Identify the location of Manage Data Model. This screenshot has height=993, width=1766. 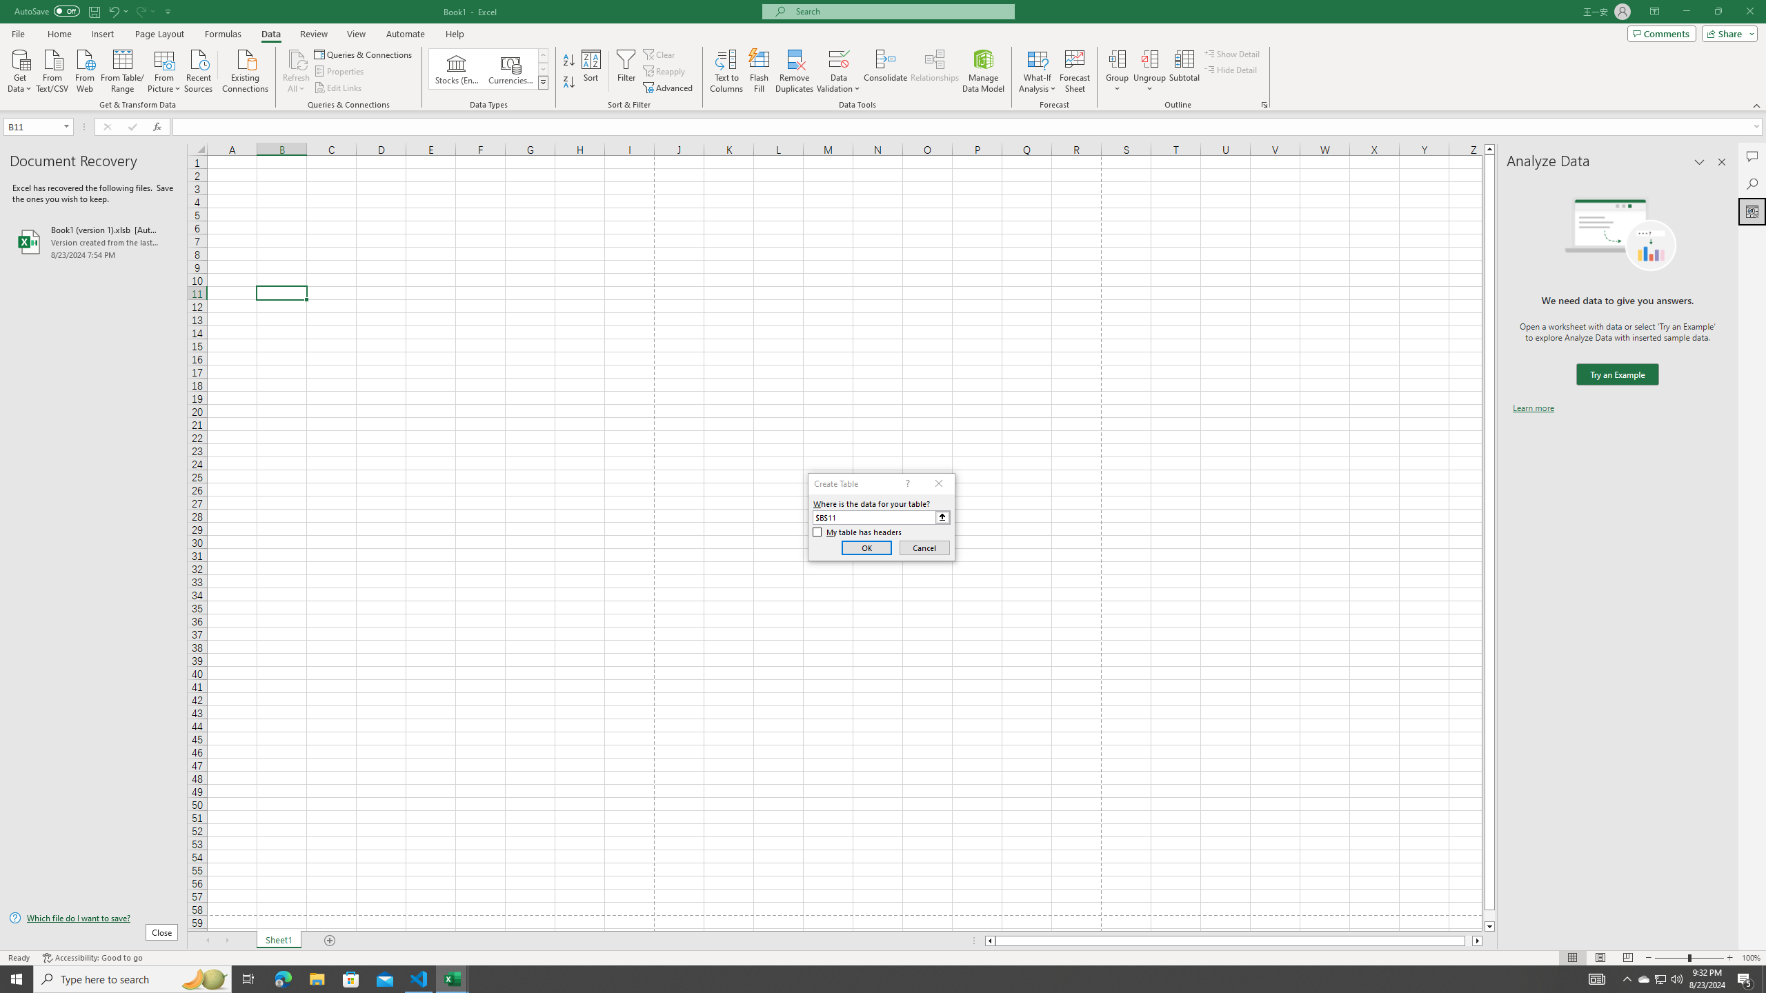
(984, 71).